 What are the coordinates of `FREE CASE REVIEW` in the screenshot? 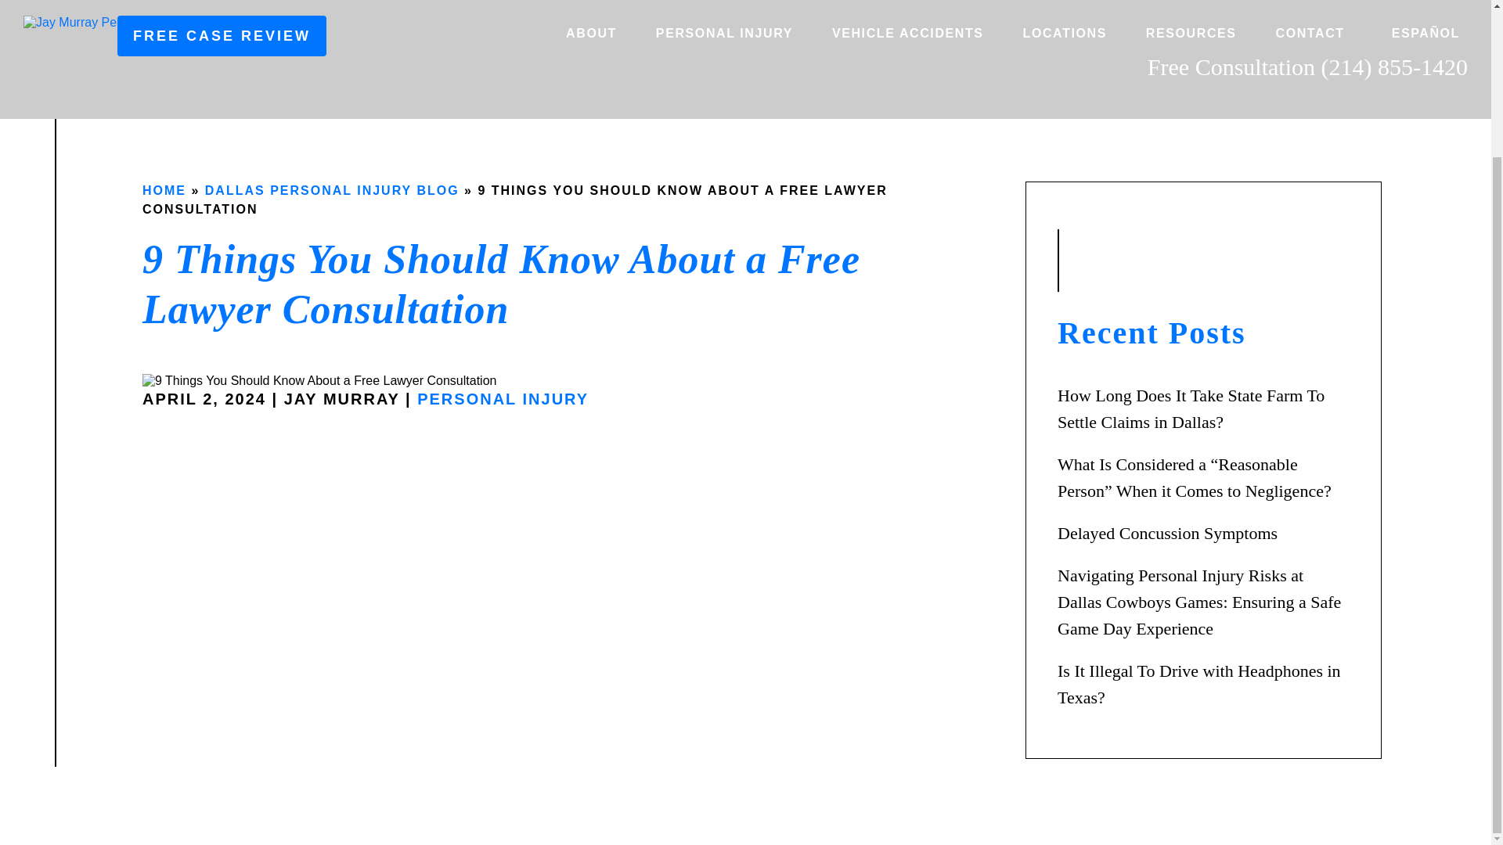 It's located at (221, 36).